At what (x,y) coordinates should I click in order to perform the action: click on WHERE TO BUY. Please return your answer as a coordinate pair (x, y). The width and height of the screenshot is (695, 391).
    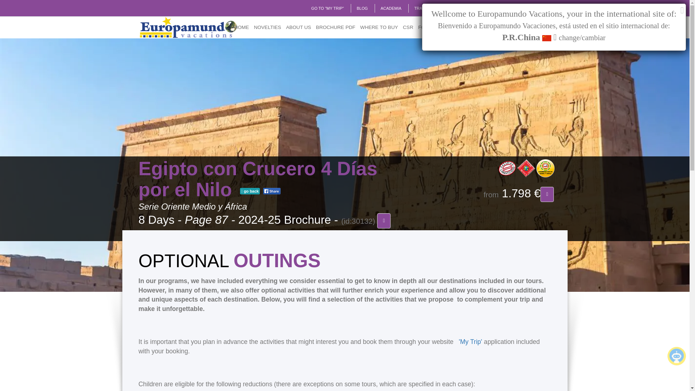
    Looking at the image, I should click on (379, 28).